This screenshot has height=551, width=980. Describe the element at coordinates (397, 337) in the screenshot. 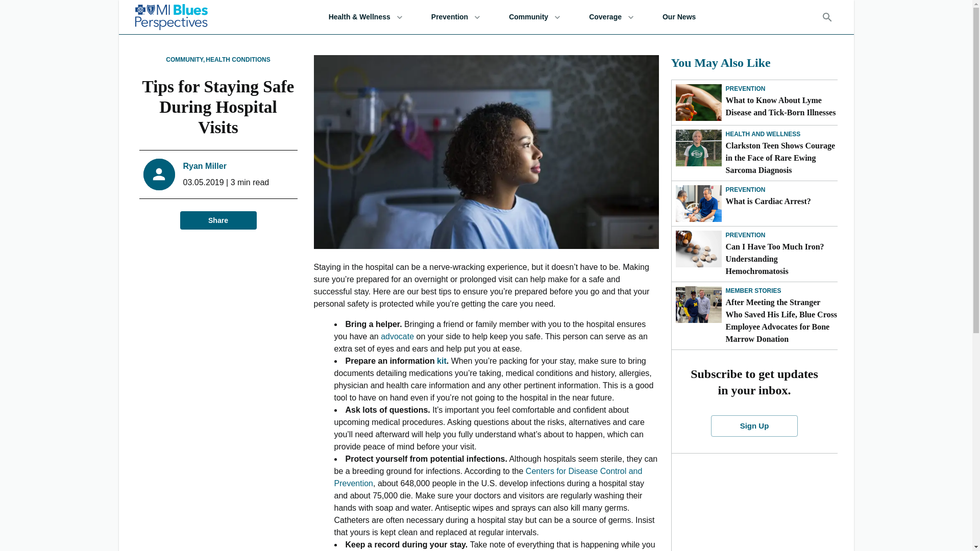

I see `advocate` at that location.